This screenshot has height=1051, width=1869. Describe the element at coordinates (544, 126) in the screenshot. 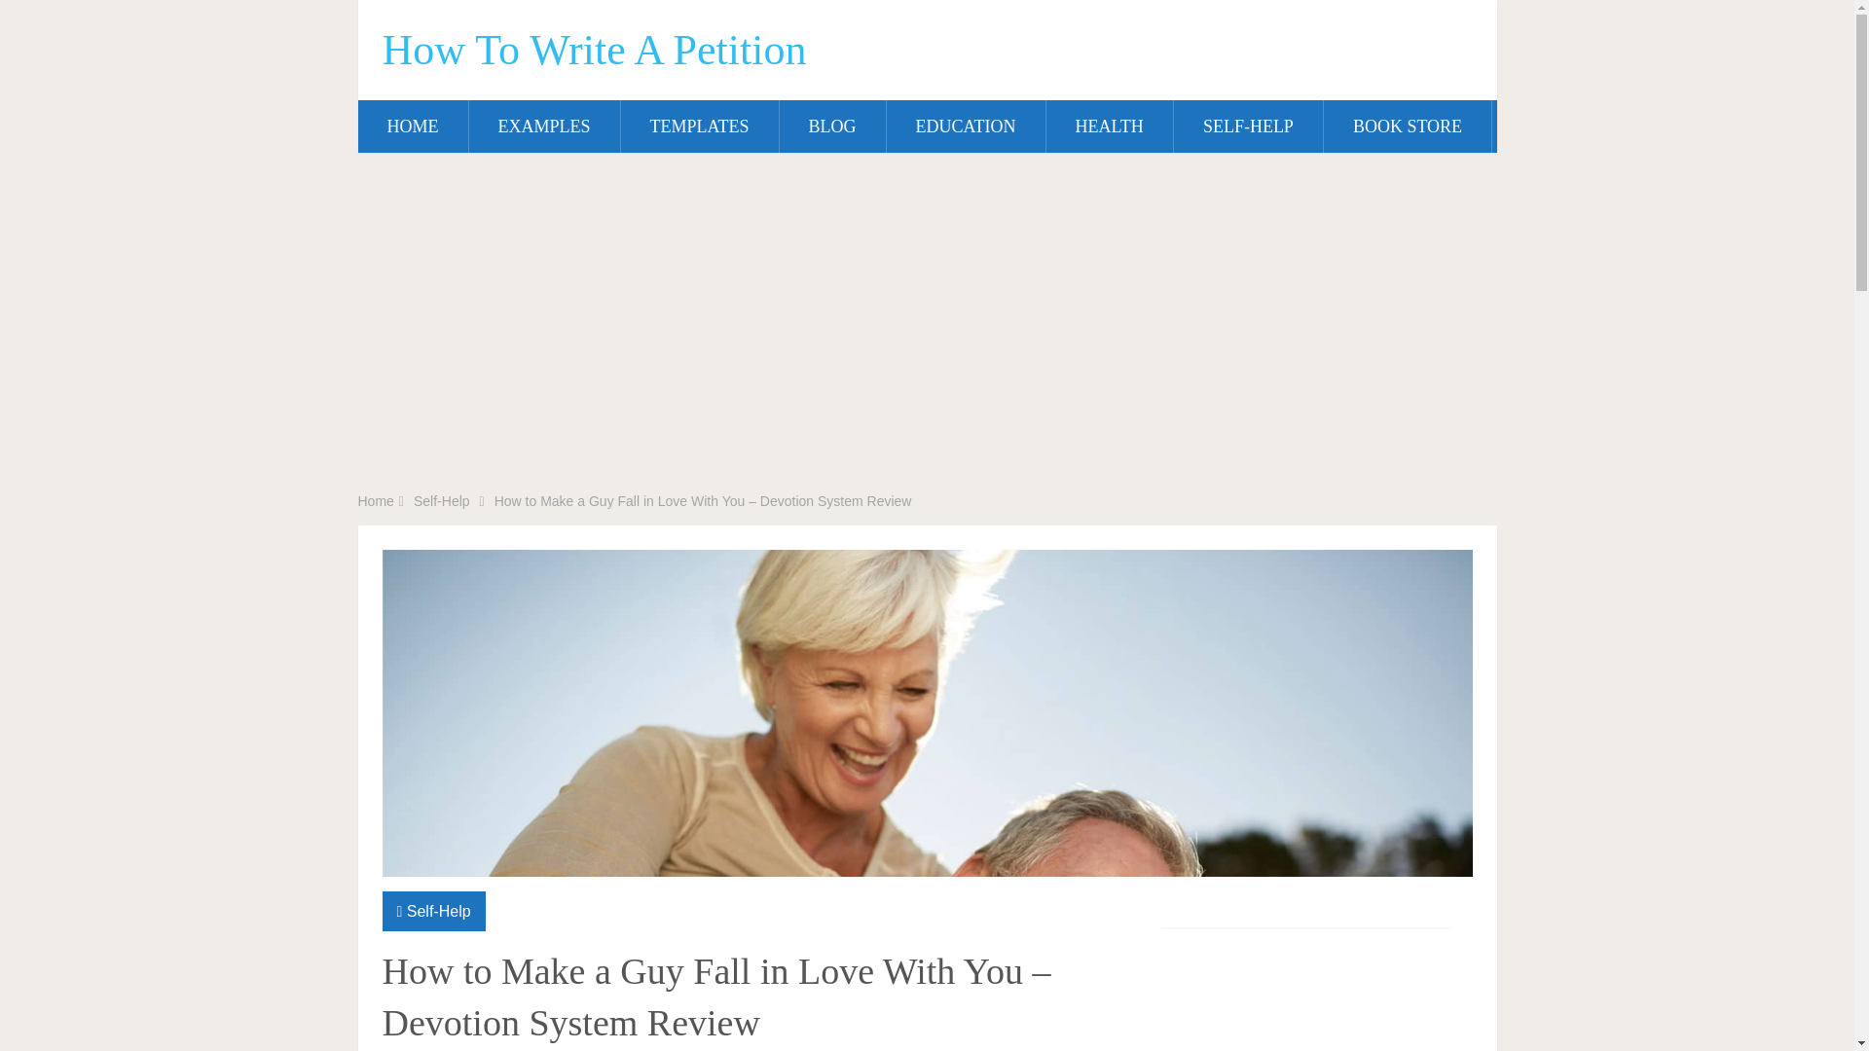

I see `EXAMPLES` at that location.